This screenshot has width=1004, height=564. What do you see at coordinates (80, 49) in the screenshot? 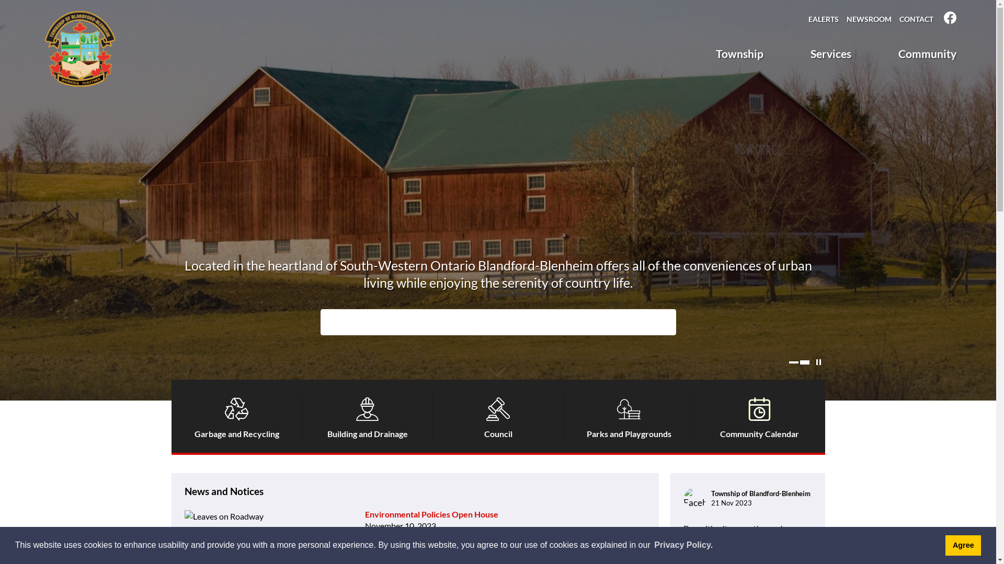
I see `Click to return to the homepage` at bounding box center [80, 49].